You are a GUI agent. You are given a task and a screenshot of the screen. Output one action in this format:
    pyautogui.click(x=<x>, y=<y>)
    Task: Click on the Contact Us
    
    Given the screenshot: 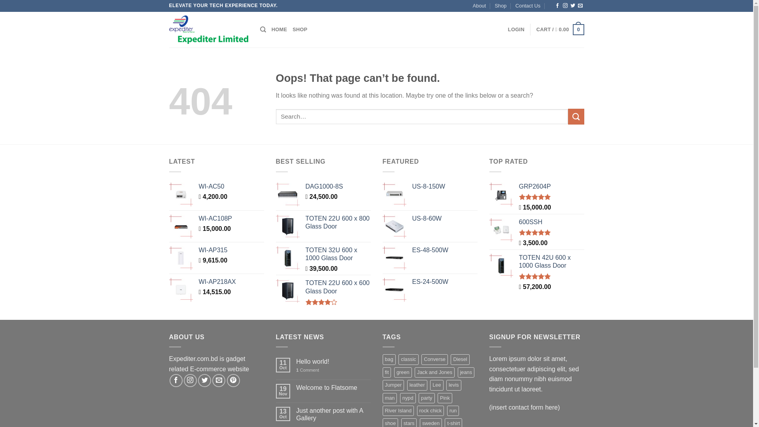 What is the action you would take?
    pyautogui.click(x=528, y=6)
    